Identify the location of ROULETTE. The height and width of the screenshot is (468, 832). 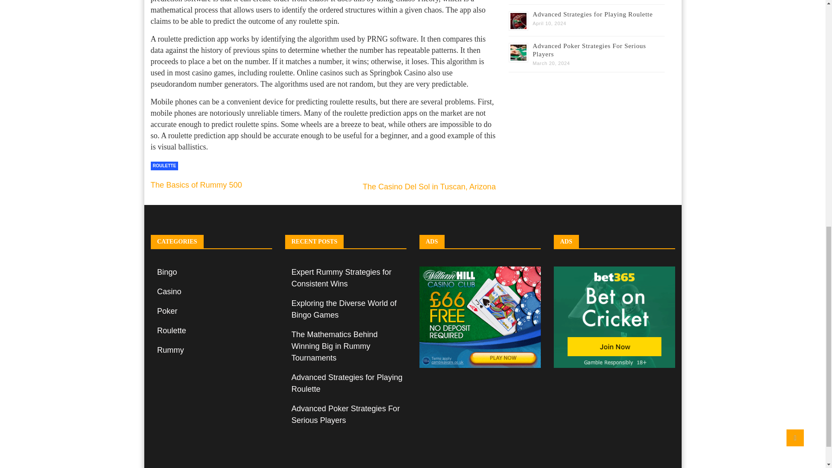
(165, 166).